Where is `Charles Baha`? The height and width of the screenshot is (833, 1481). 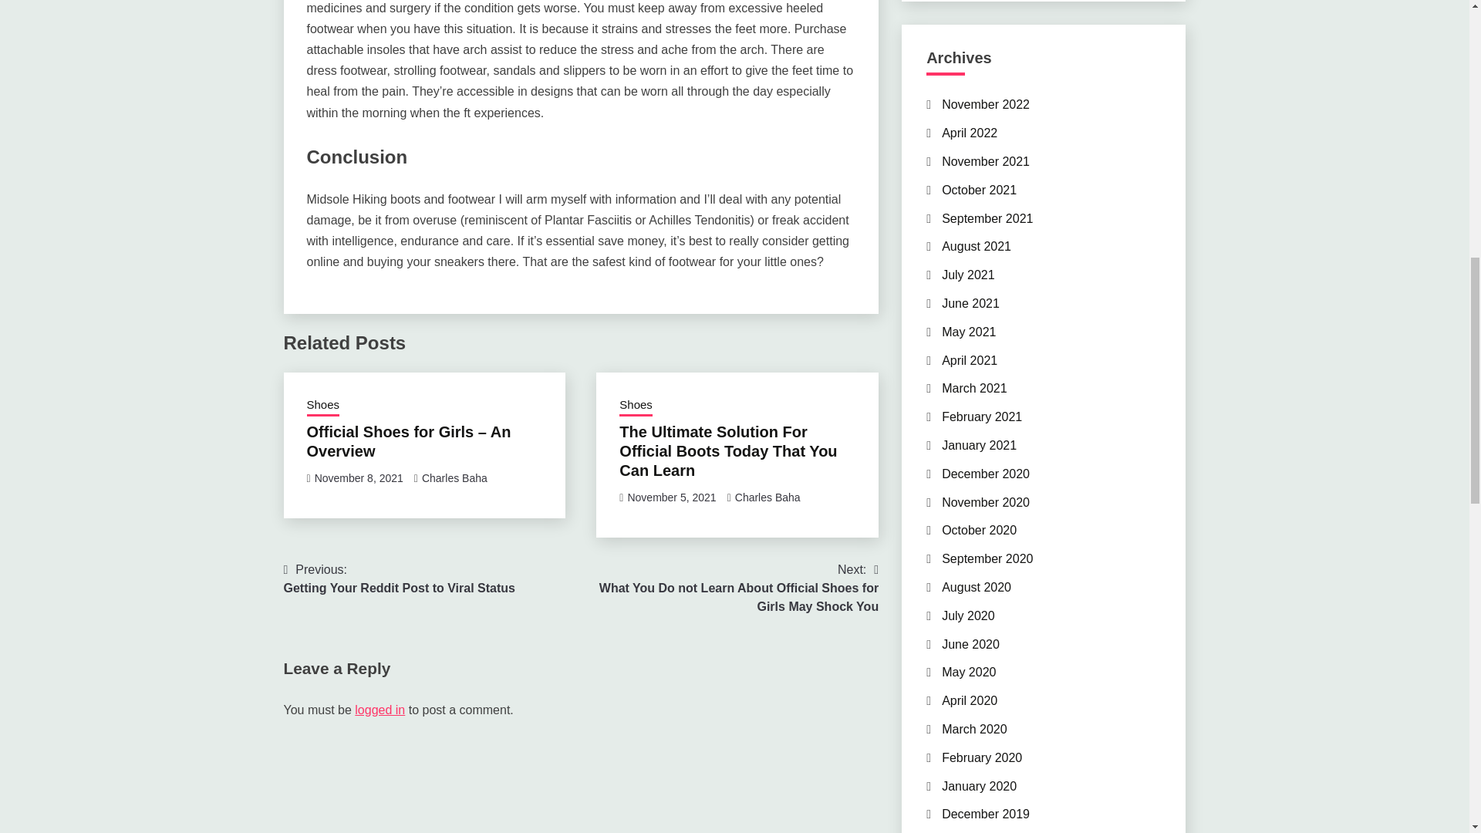 Charles Baha is located at coordinates (986, 104).